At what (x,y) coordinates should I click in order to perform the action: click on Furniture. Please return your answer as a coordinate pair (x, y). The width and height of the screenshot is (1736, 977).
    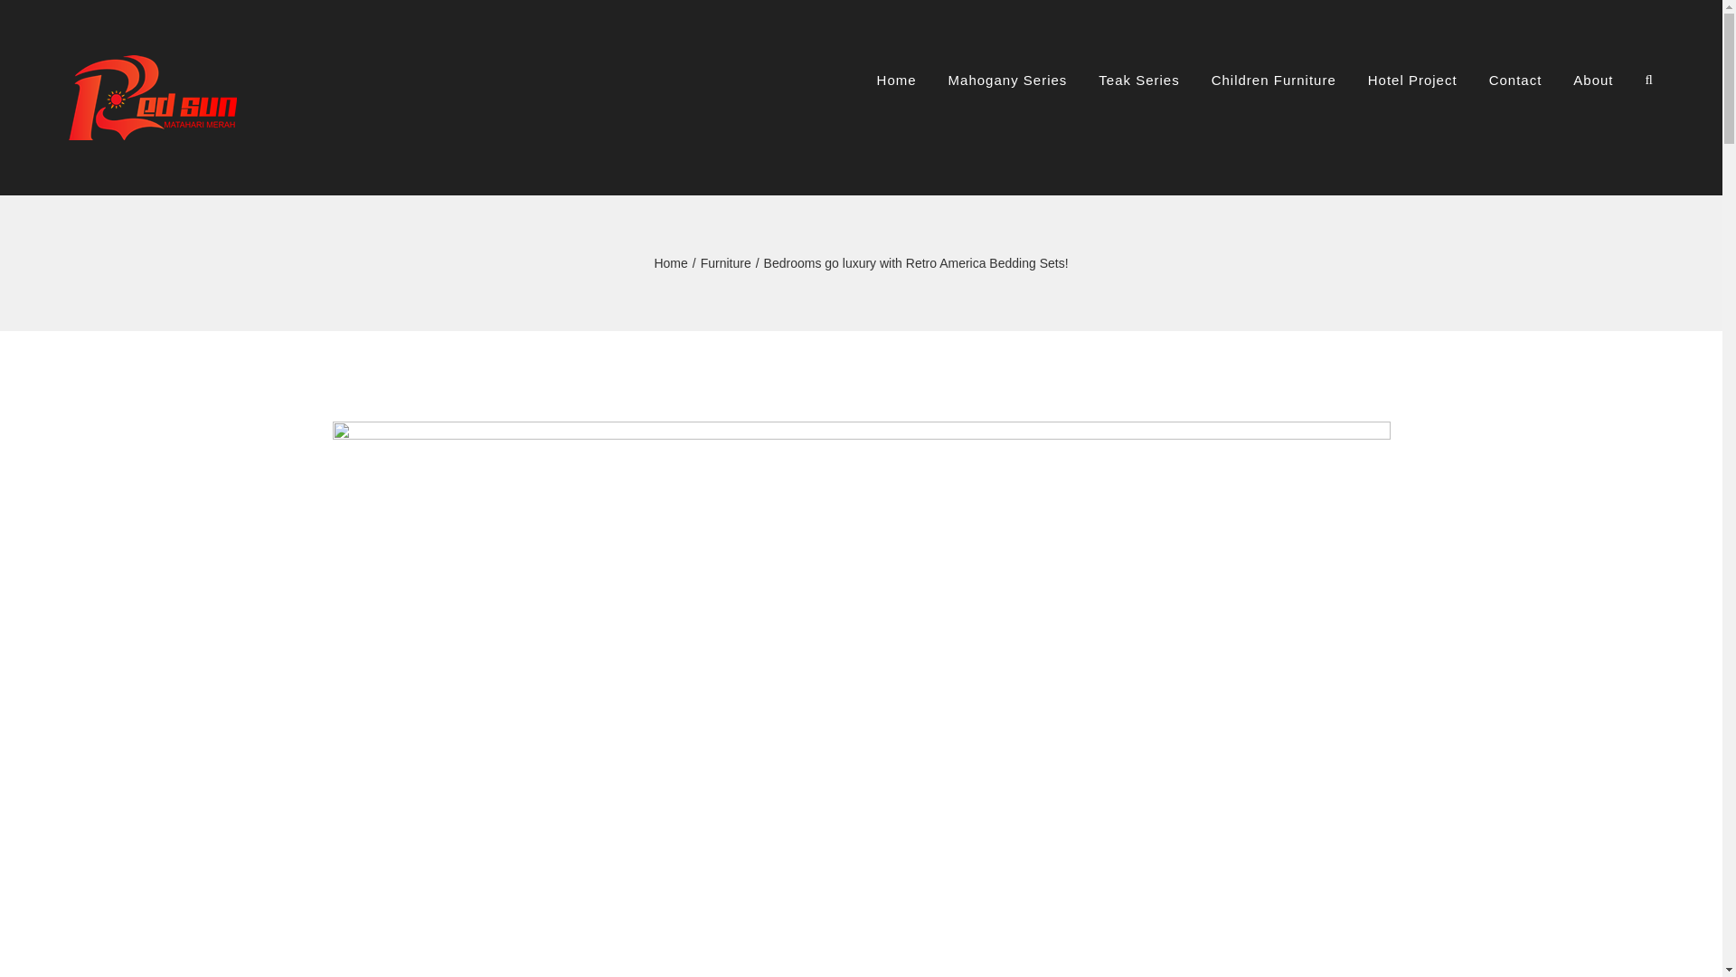
    Looking at the image, I should click on (726, 262).